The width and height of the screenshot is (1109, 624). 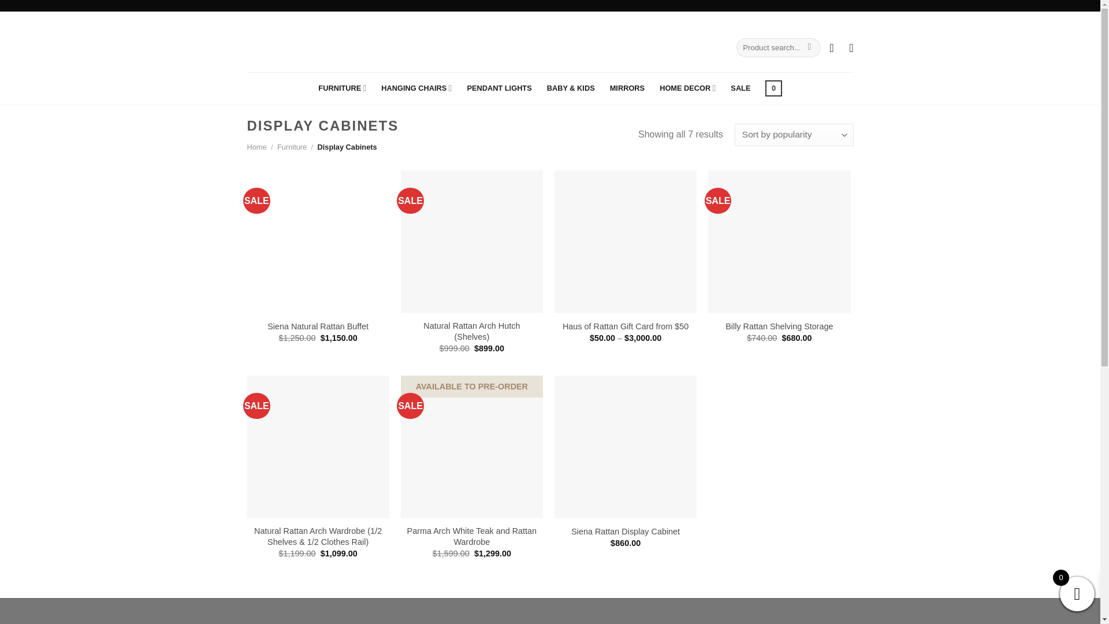 What do you see at coordinates (318, 326) in the screenshot?
I see `Siena Natural Rattan Buffet` at bounding box center [318, 326].